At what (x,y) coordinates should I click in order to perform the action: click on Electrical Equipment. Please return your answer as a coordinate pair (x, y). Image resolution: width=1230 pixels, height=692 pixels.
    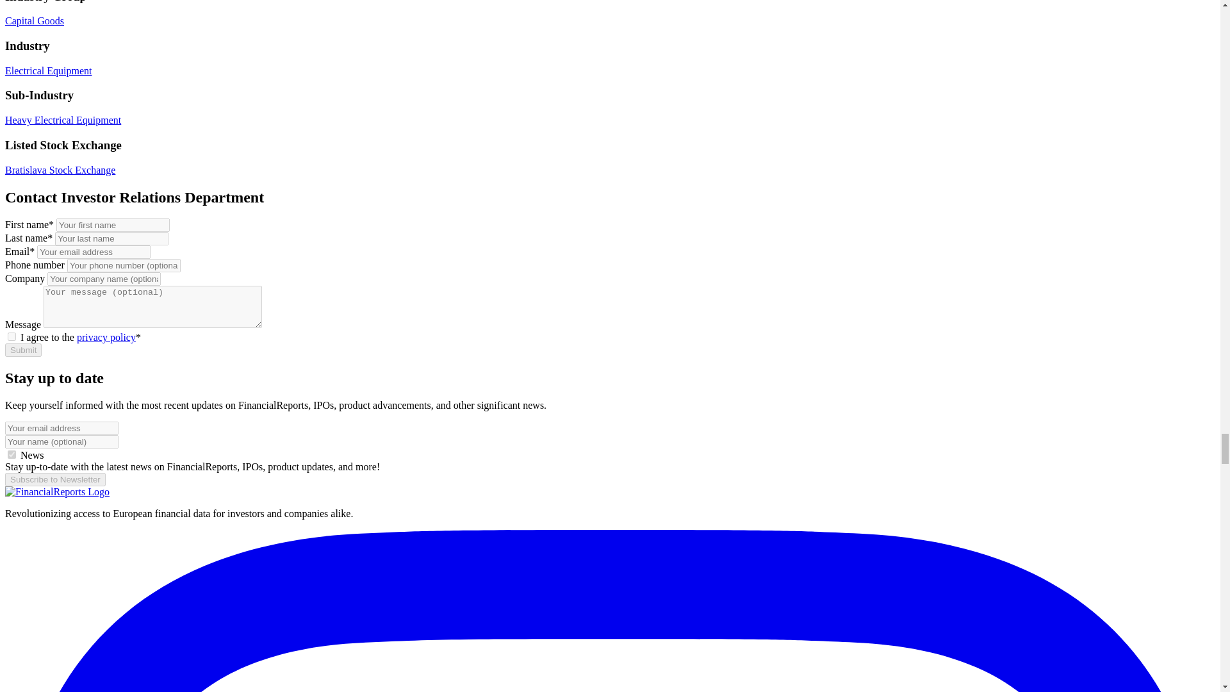
    Looking at the image, I should click on (49, 70).